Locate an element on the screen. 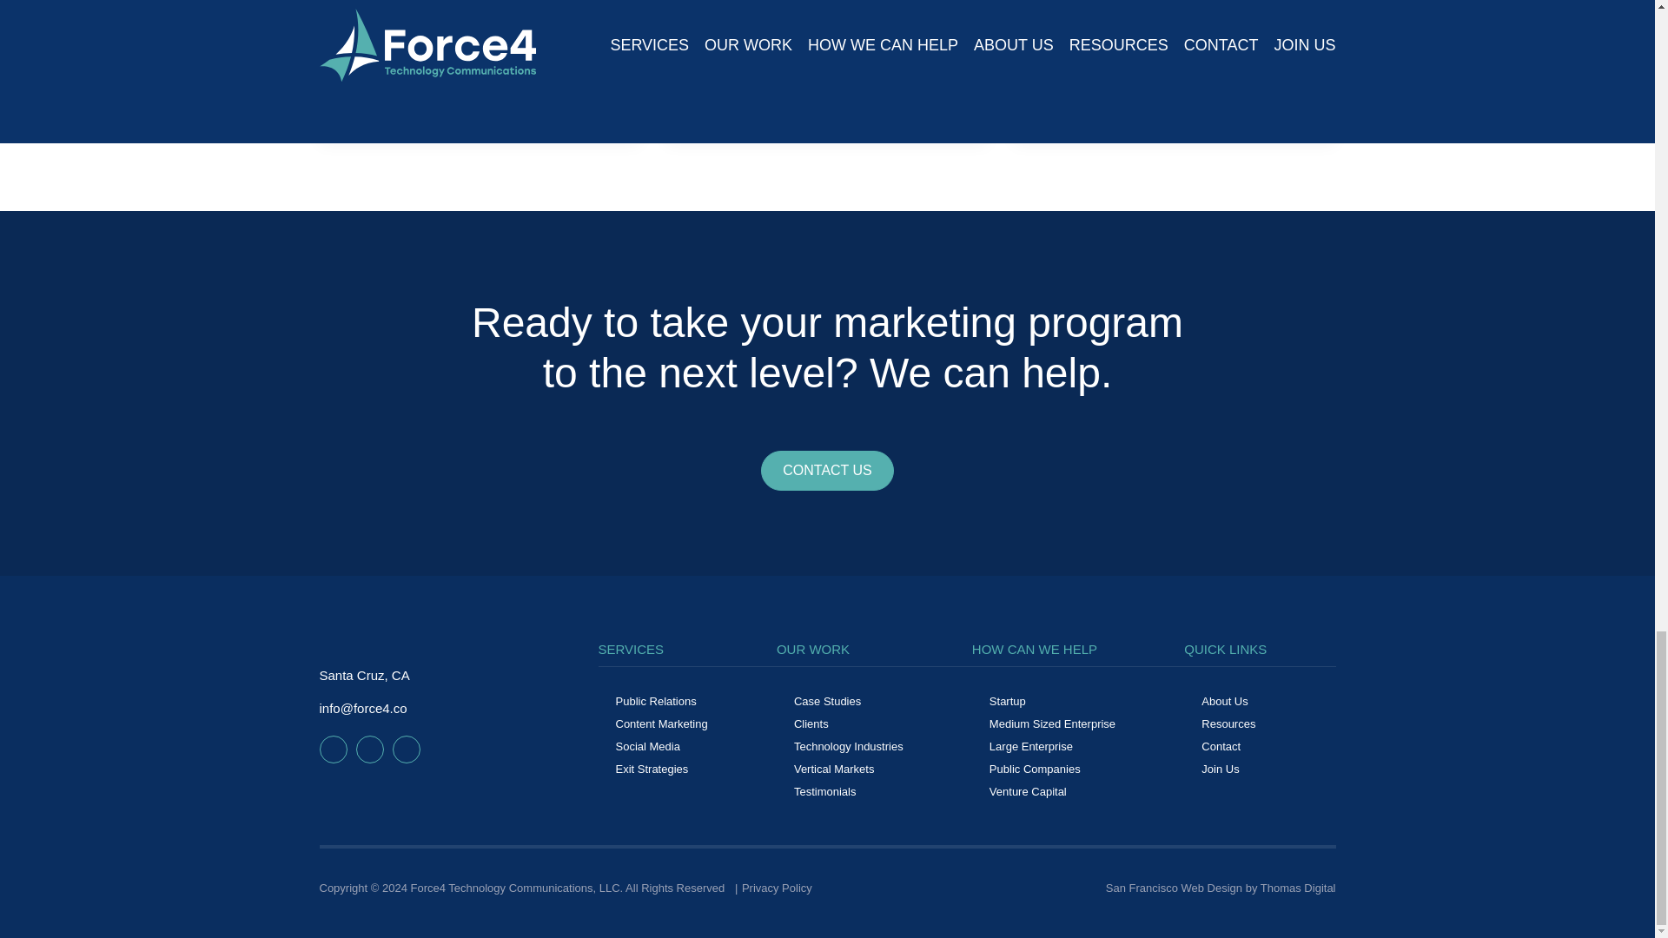 This screenshot has width=1668, height=938. Public Relations is located at coordinates (655, 702).